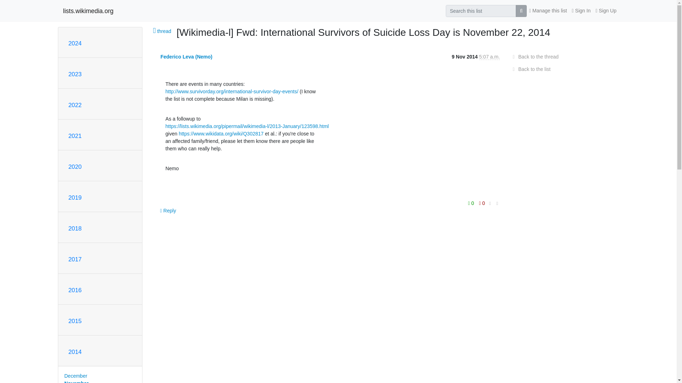  What do you see at coordinates (75, 43) in the screenshot?
I see `2024` at bounding box center [75, 43].